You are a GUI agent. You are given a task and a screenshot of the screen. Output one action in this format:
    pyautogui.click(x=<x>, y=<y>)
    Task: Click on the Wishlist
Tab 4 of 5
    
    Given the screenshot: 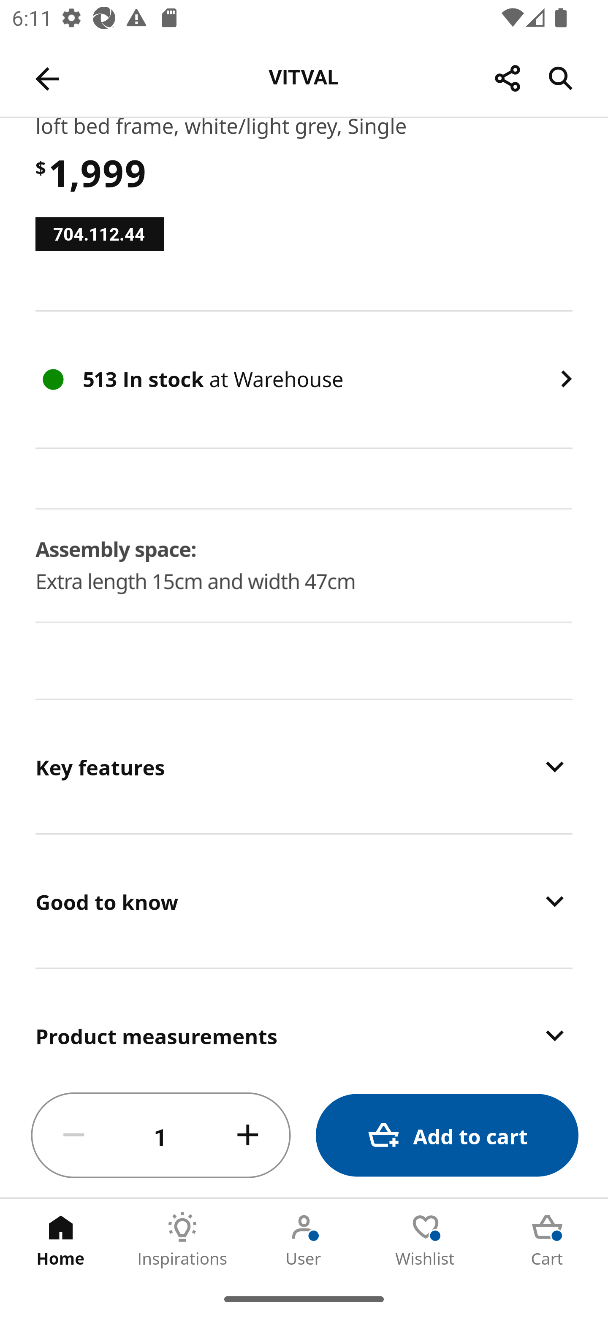 What is the action you would take?
    pyautogui.click(x=426, y=1240)
    